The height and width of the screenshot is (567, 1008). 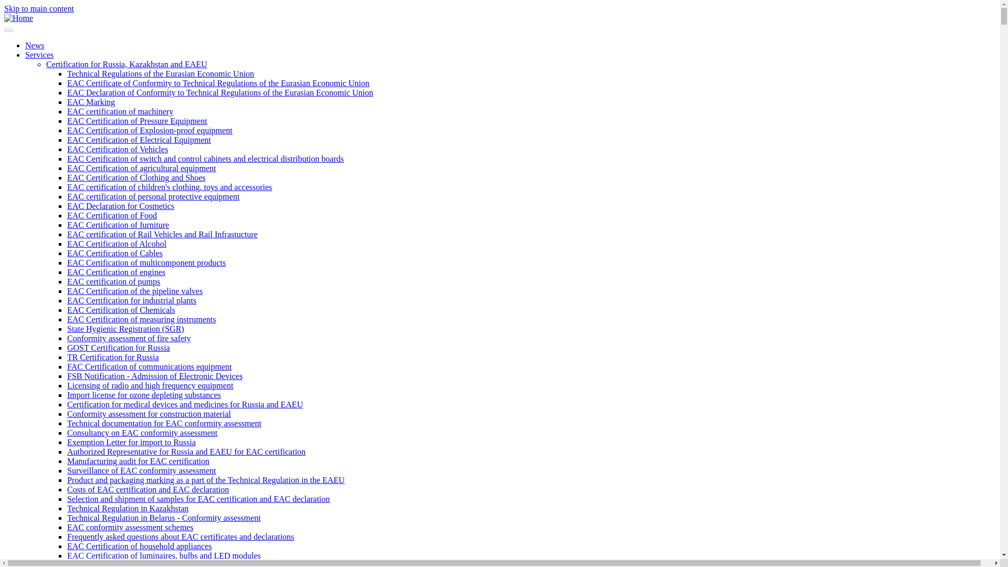 What do you see at coordinates (153, 196) in the screenshot?
I see `EAC certification of personal protective equipment` at bounding box center [153, 196].